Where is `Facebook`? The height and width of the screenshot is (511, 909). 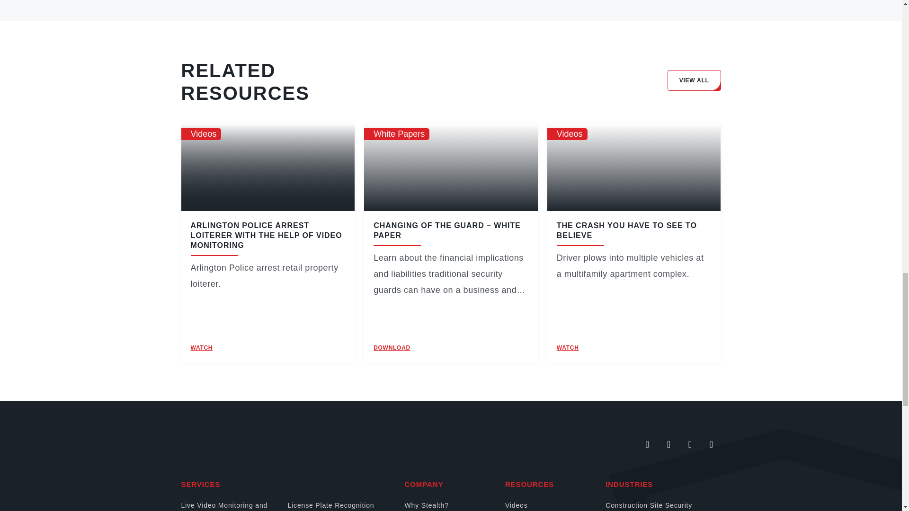 Facebook is located at coordinates (668, 444).